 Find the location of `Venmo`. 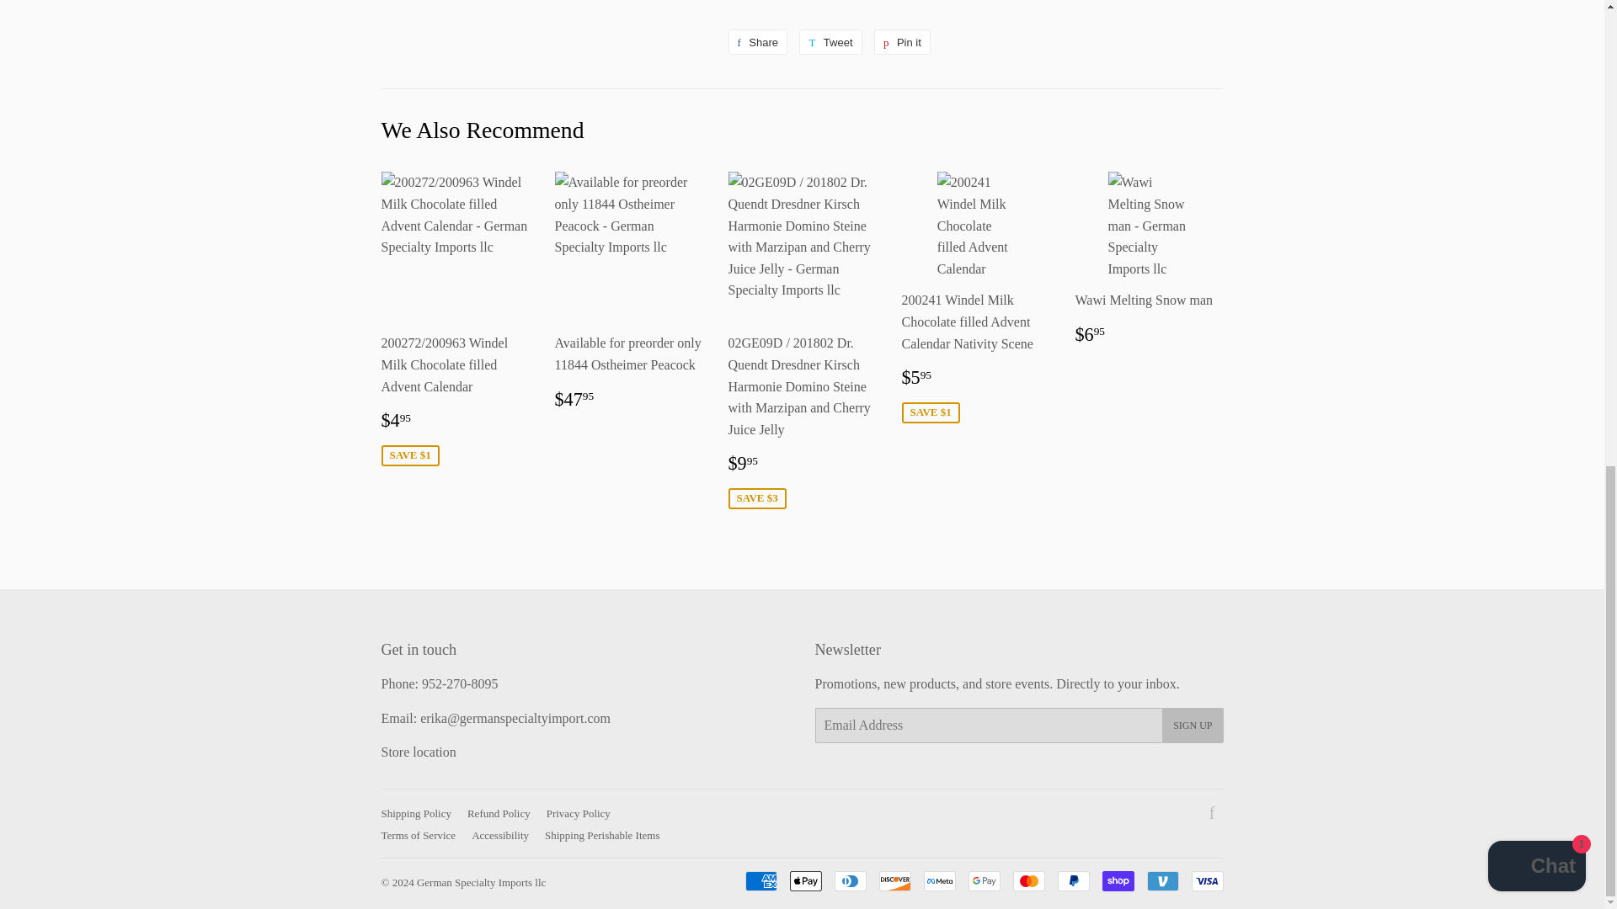

Venmo is located at coordinates (1162, 880).